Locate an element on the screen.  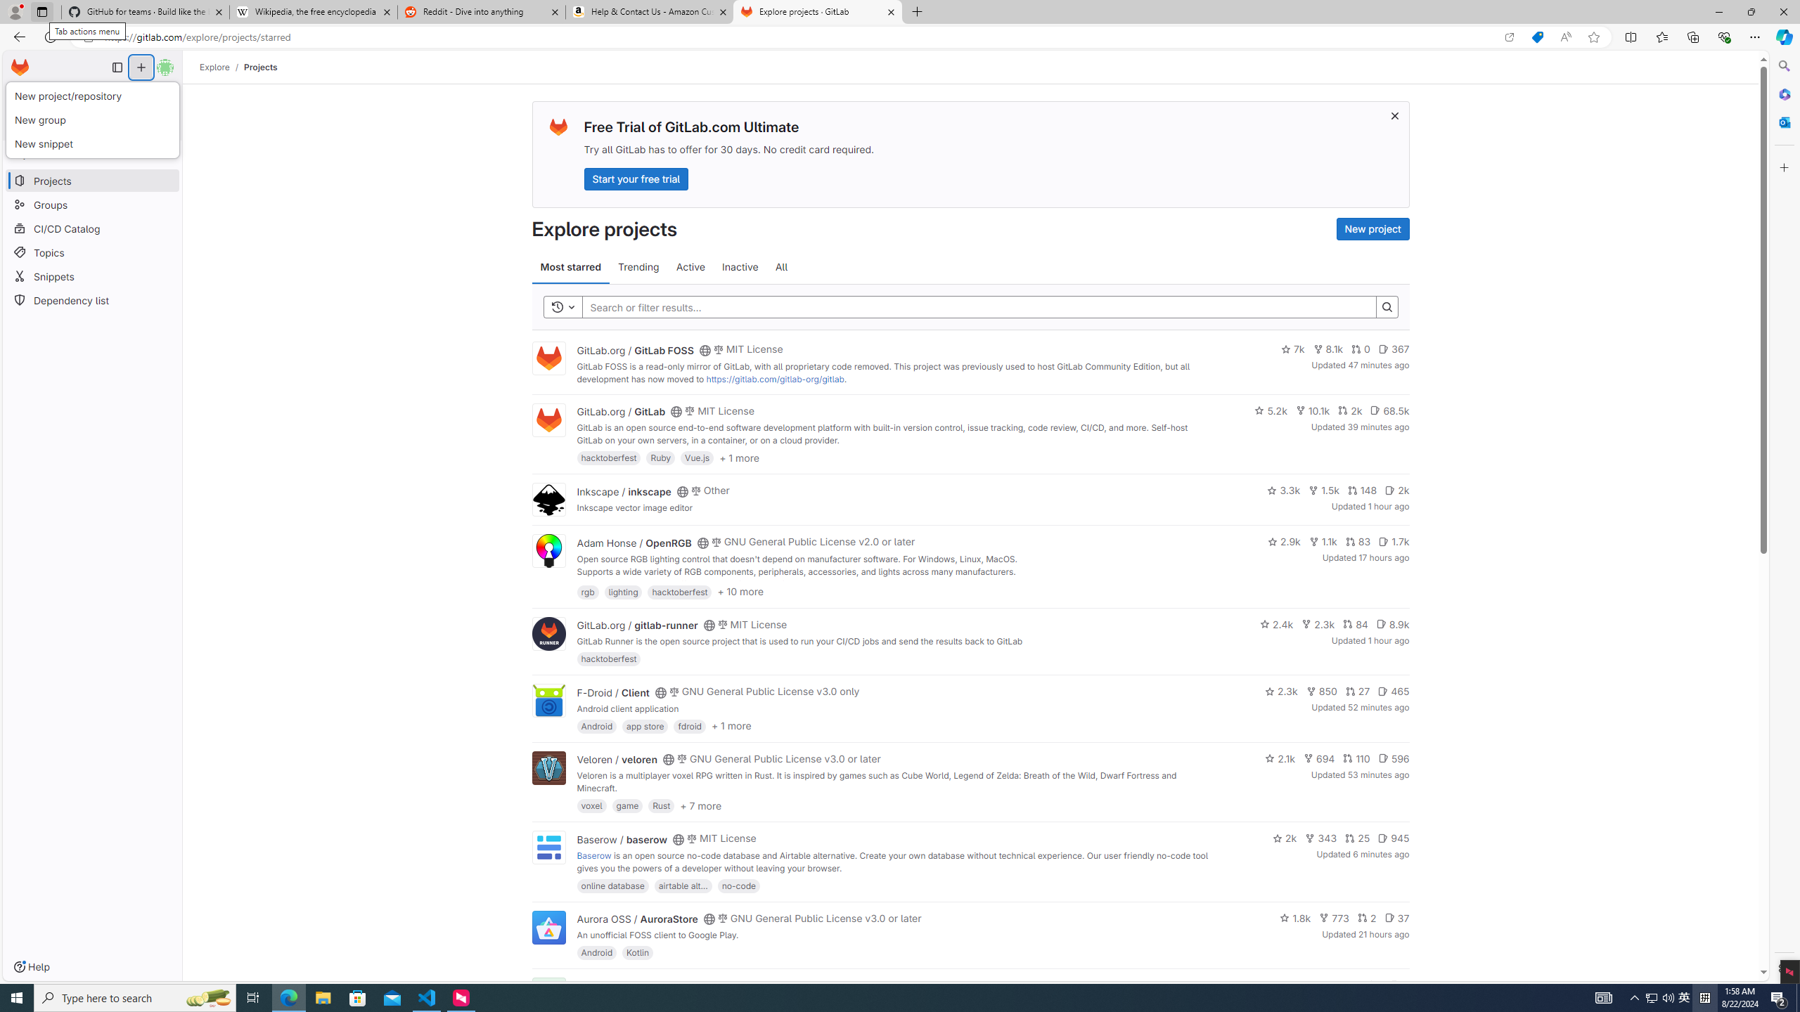
367 is located at coordinates (1394, 349).